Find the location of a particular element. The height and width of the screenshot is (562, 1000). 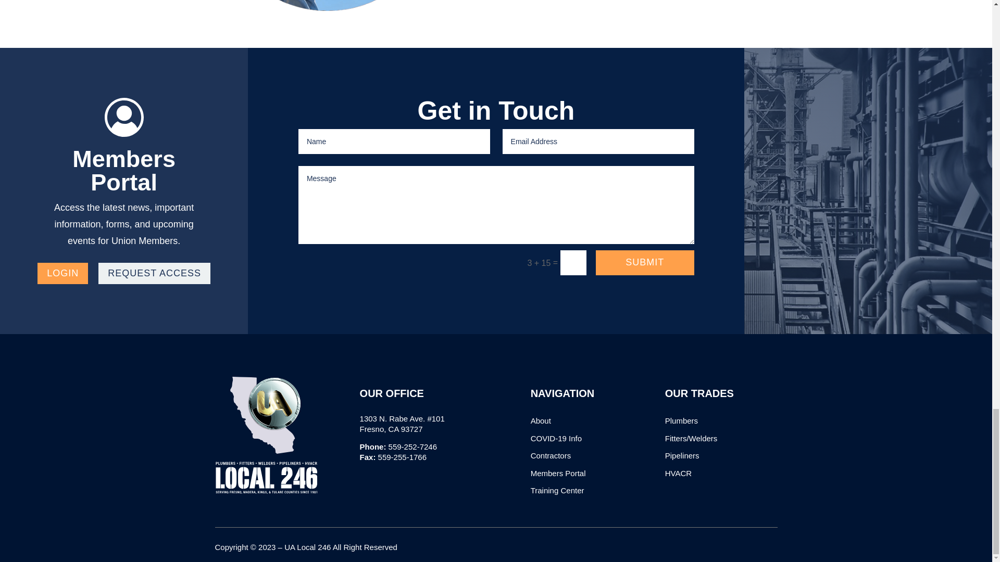

Plumbers is located at coordinates (681, 420).